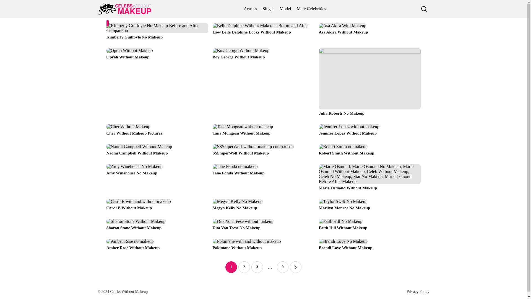 The image size is (531, 299). I want to click on Jane Fonda Without Makeup, so click(263, 179).